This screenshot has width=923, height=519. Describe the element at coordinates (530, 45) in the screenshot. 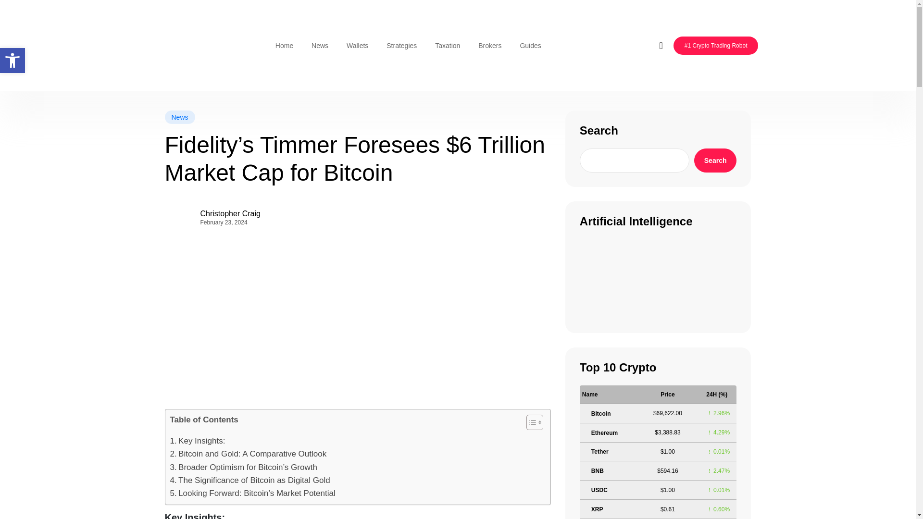

I see `Guides` at that location.